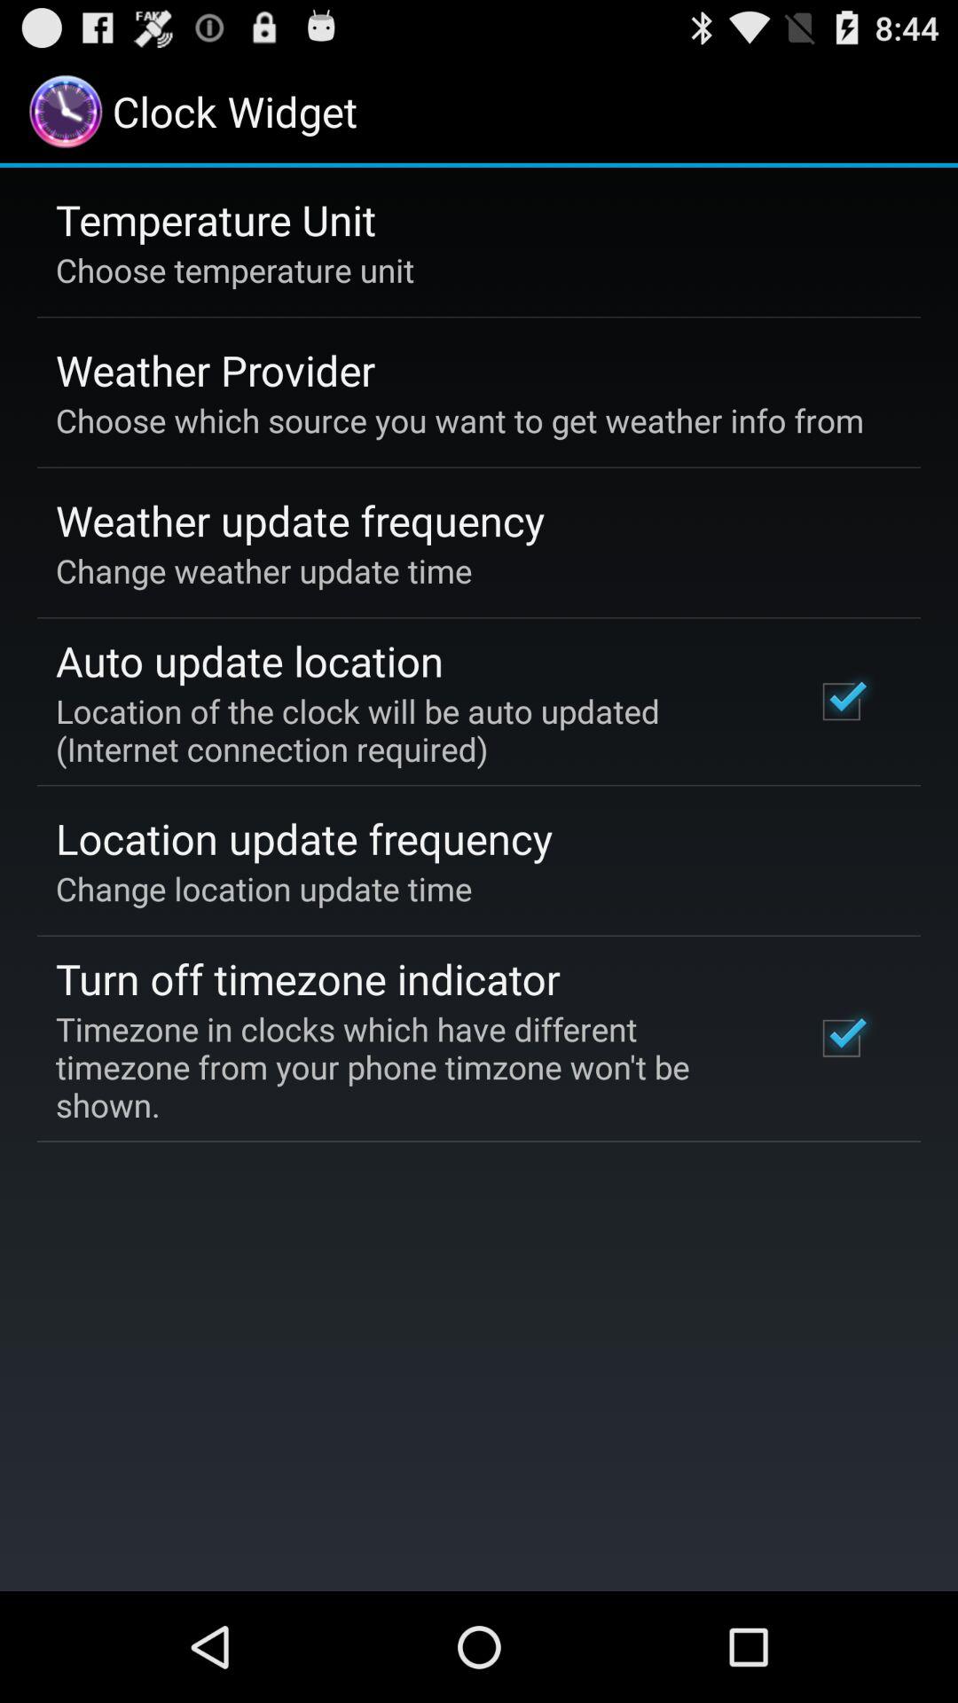  What do you see at coordinates (216, 370) in the screenshot?
I see `swipe until weather provider app` at bounding box center [216, 370].